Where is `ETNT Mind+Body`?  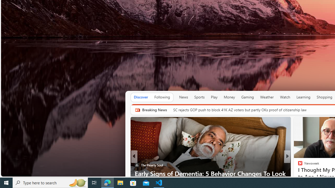 ETNT Mind+Body is located at coordinates (298, 165).